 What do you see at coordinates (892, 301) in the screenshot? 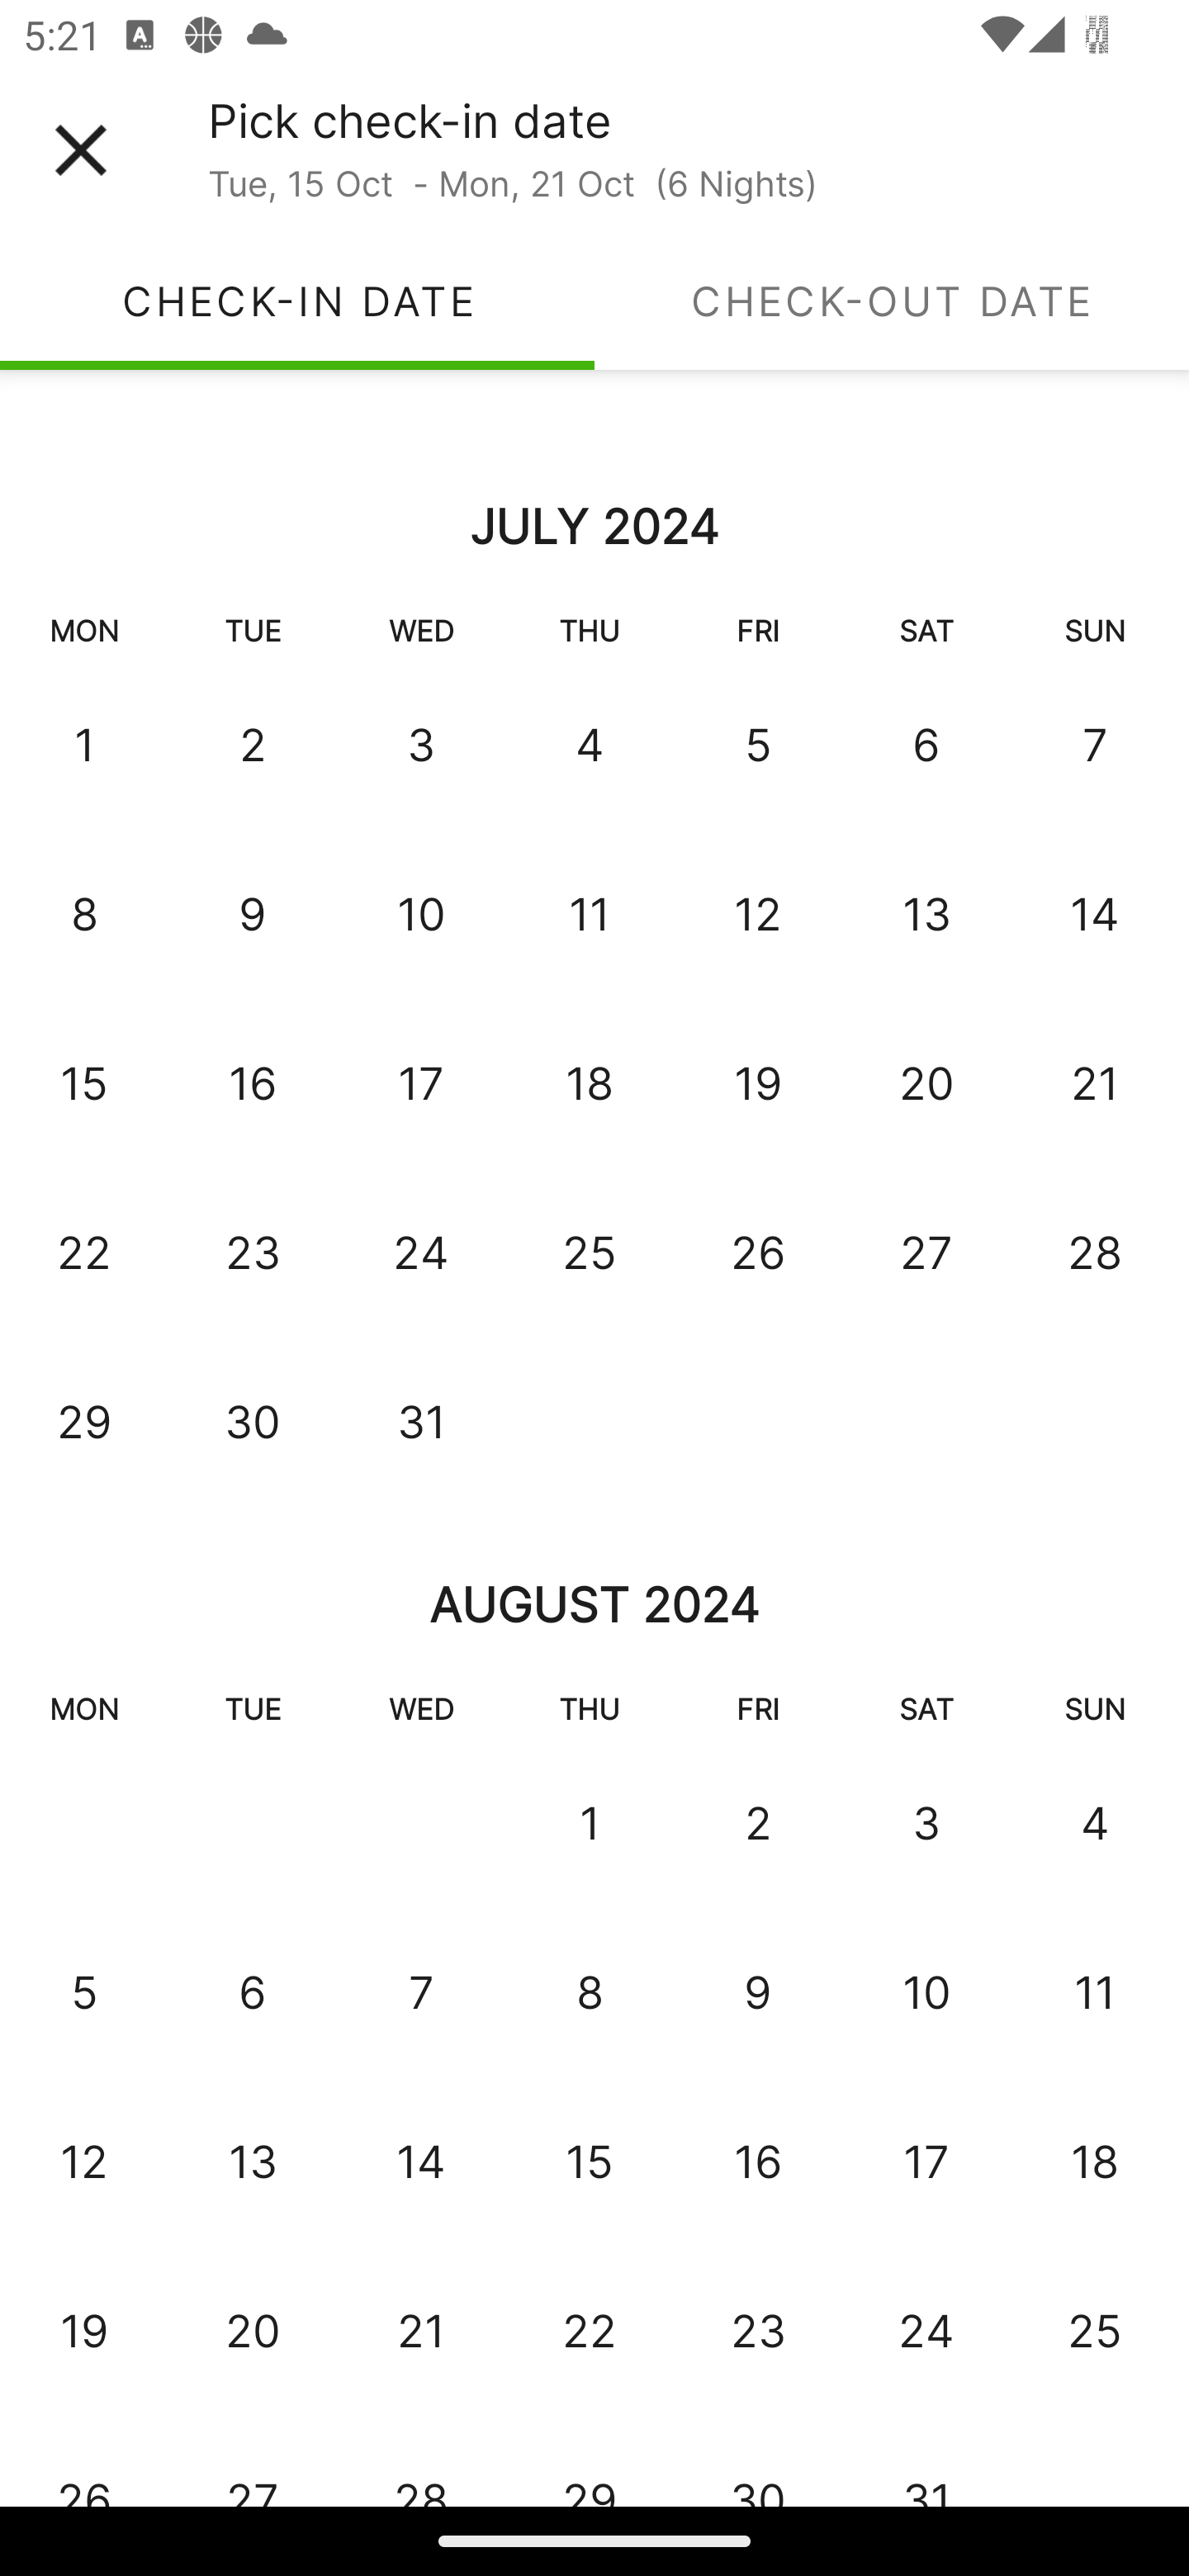
I see `Check-out Date CHECK-OUT DATE` at bounding box center [892, 301].